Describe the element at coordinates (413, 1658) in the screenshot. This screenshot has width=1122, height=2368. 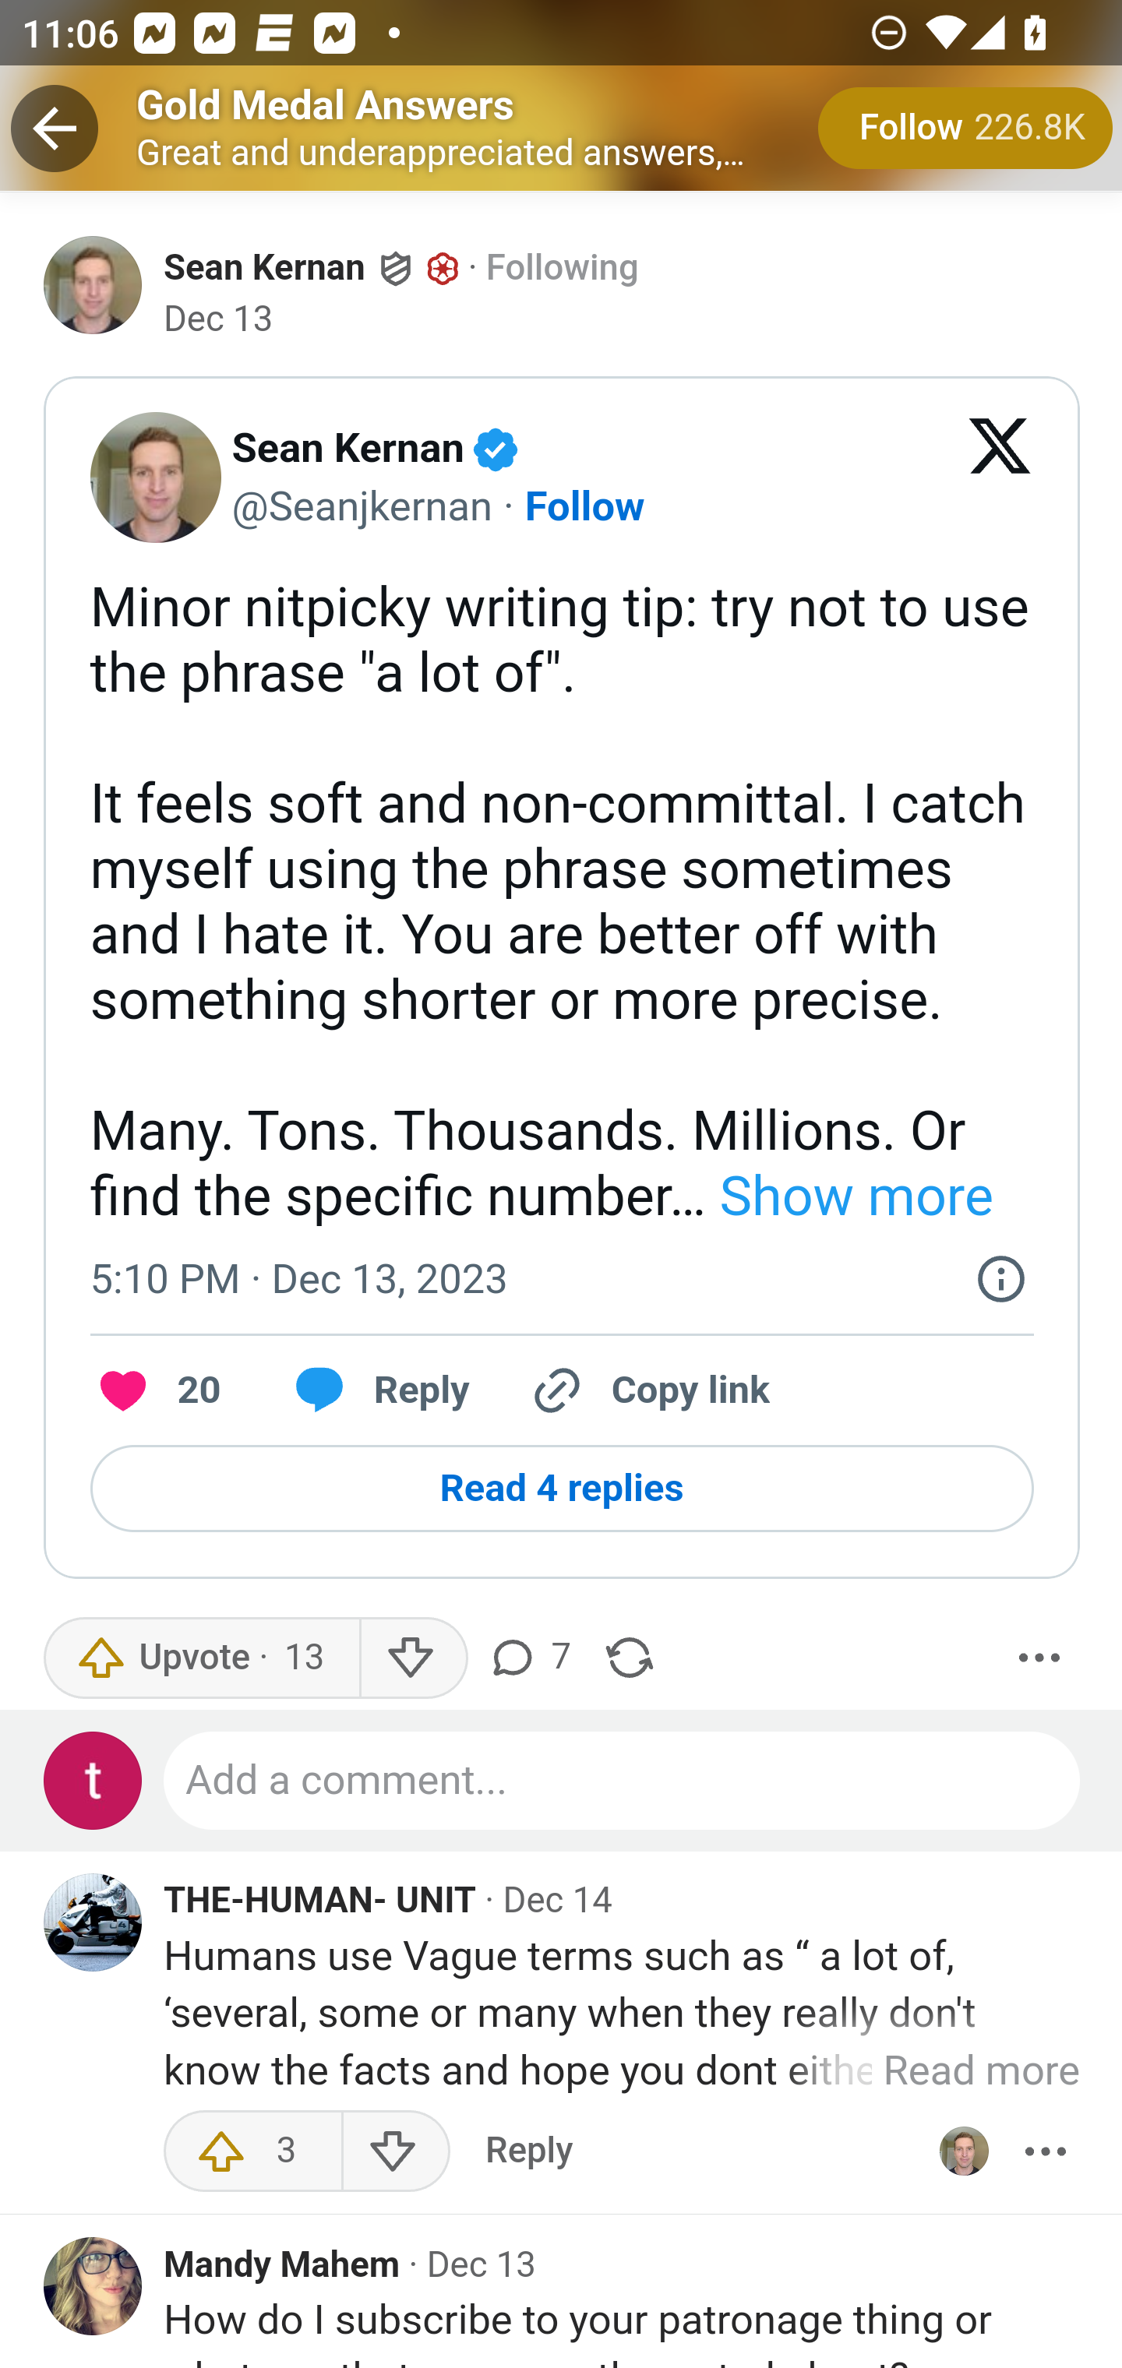
I see `Downvote` at that location.